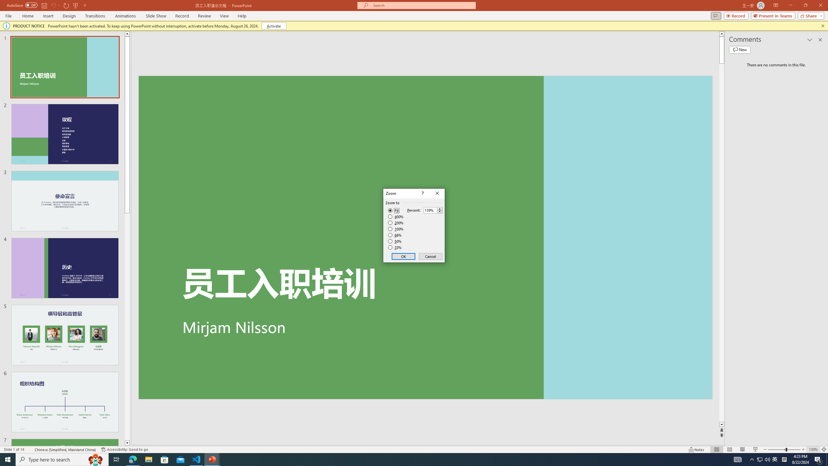  What do you see at coordinates (224, 16) in the screenshot?
I see `View` at bounding box center [224, 16].